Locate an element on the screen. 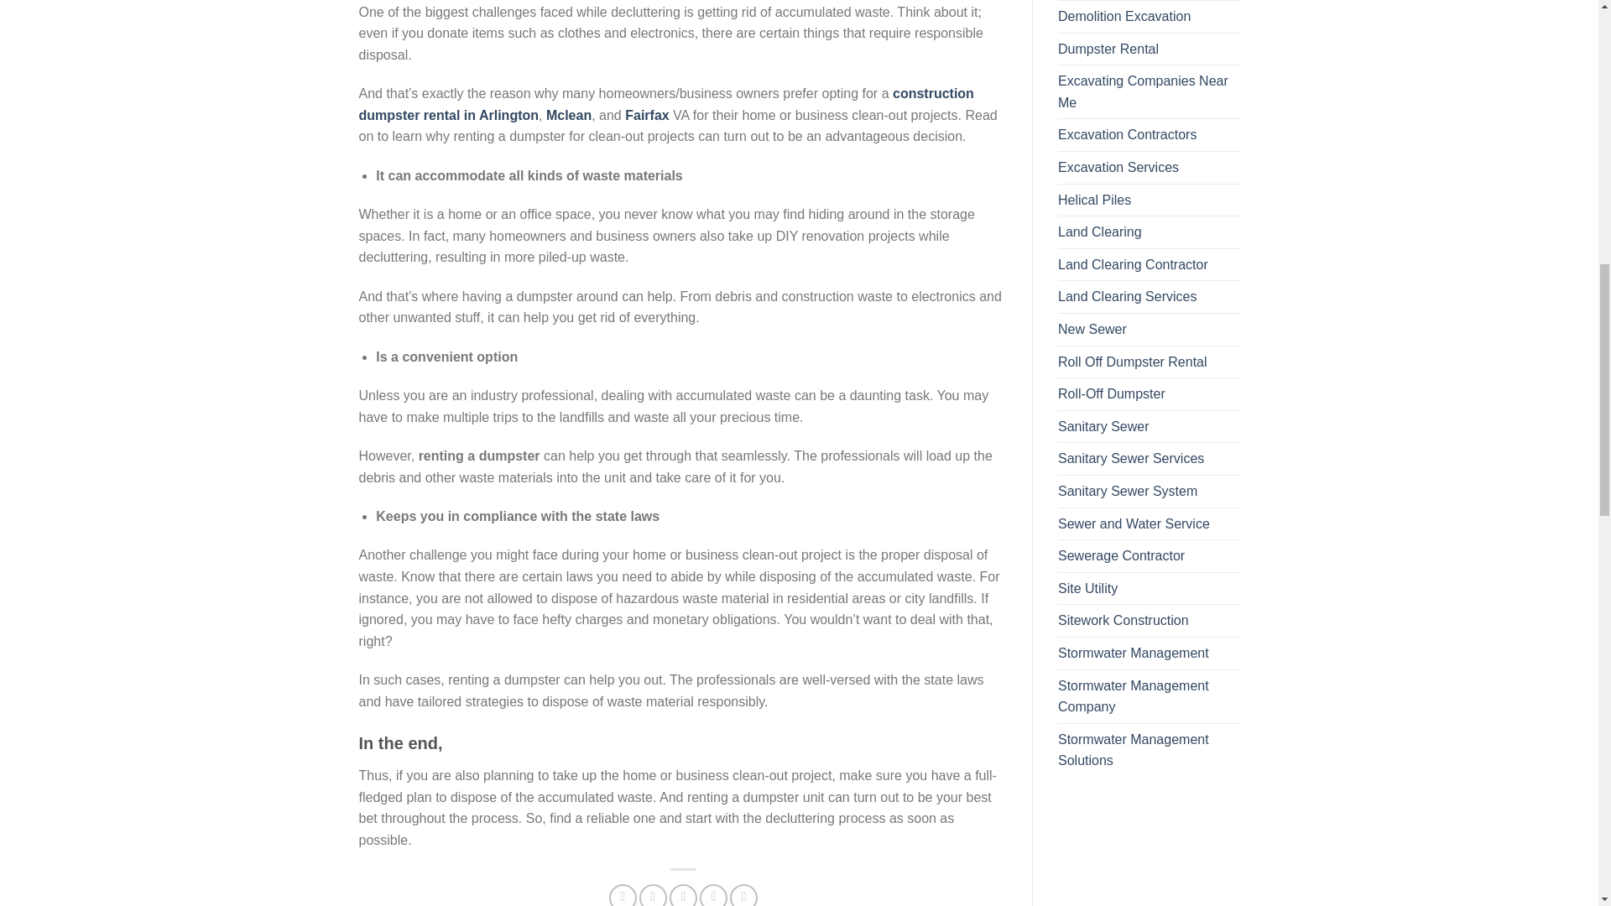 Image resolution: width=1611 pixels, height=906 pixels. Share on LinkedIn is located at coordinates (743, 895).